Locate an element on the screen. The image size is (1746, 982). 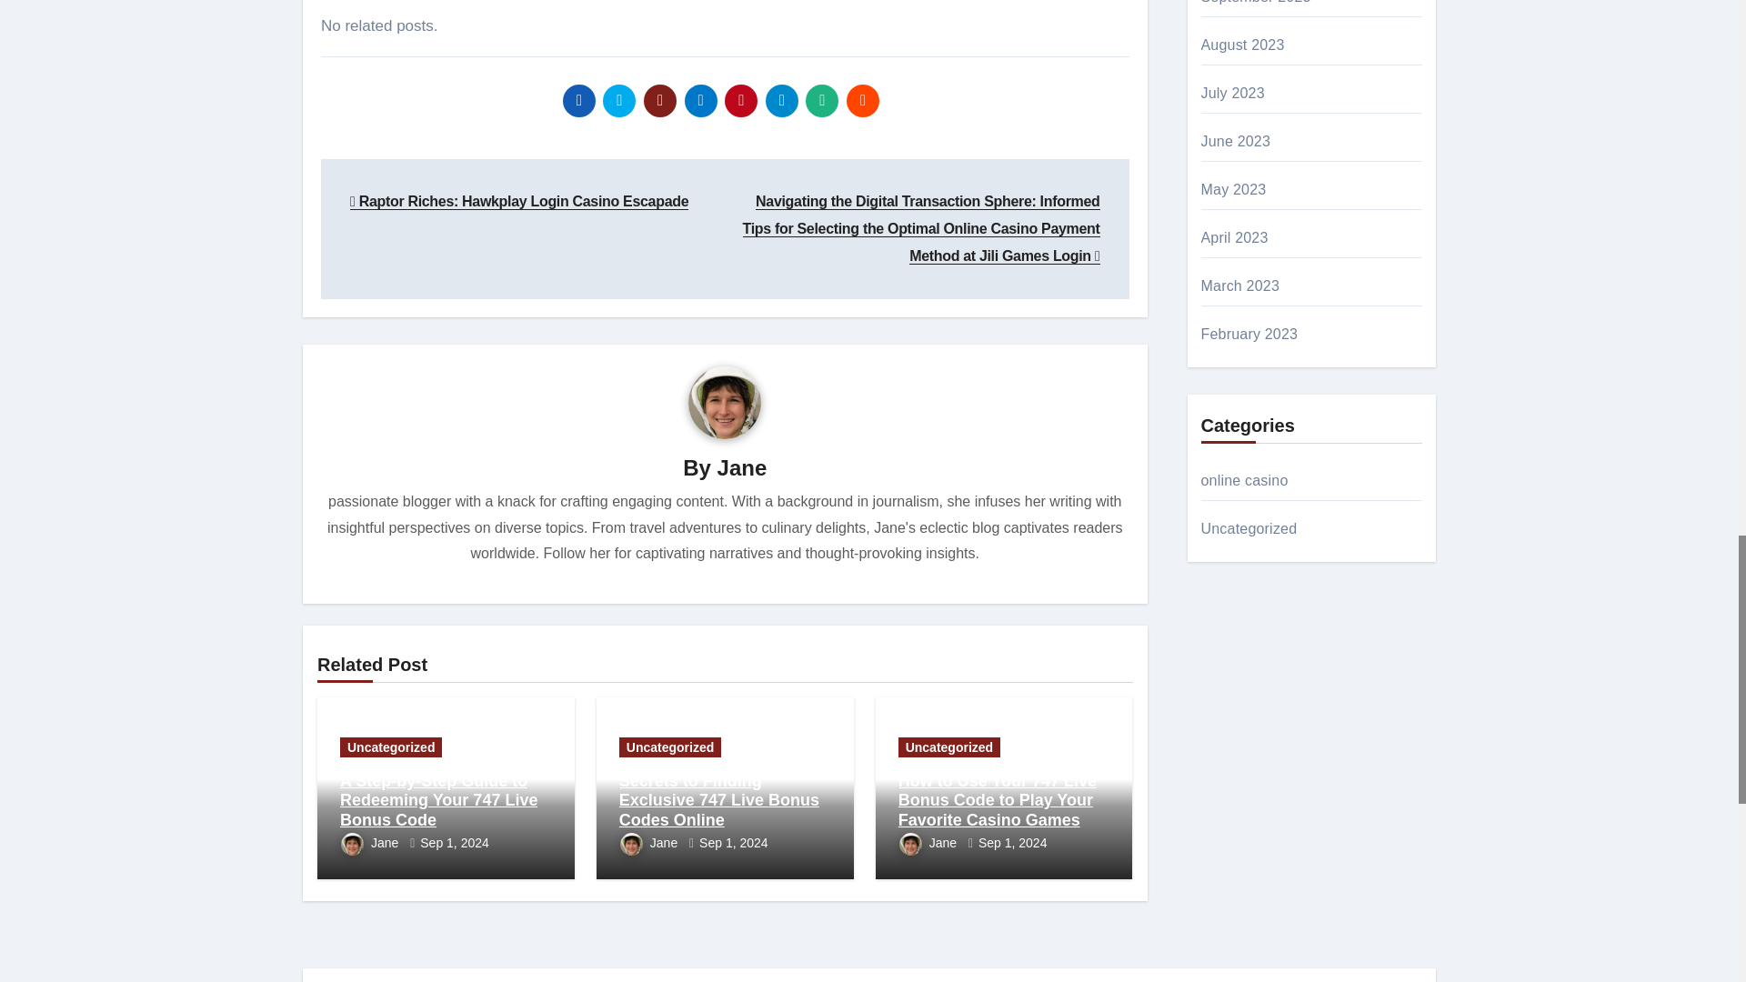
Jane is located at coordinates (742, 467).